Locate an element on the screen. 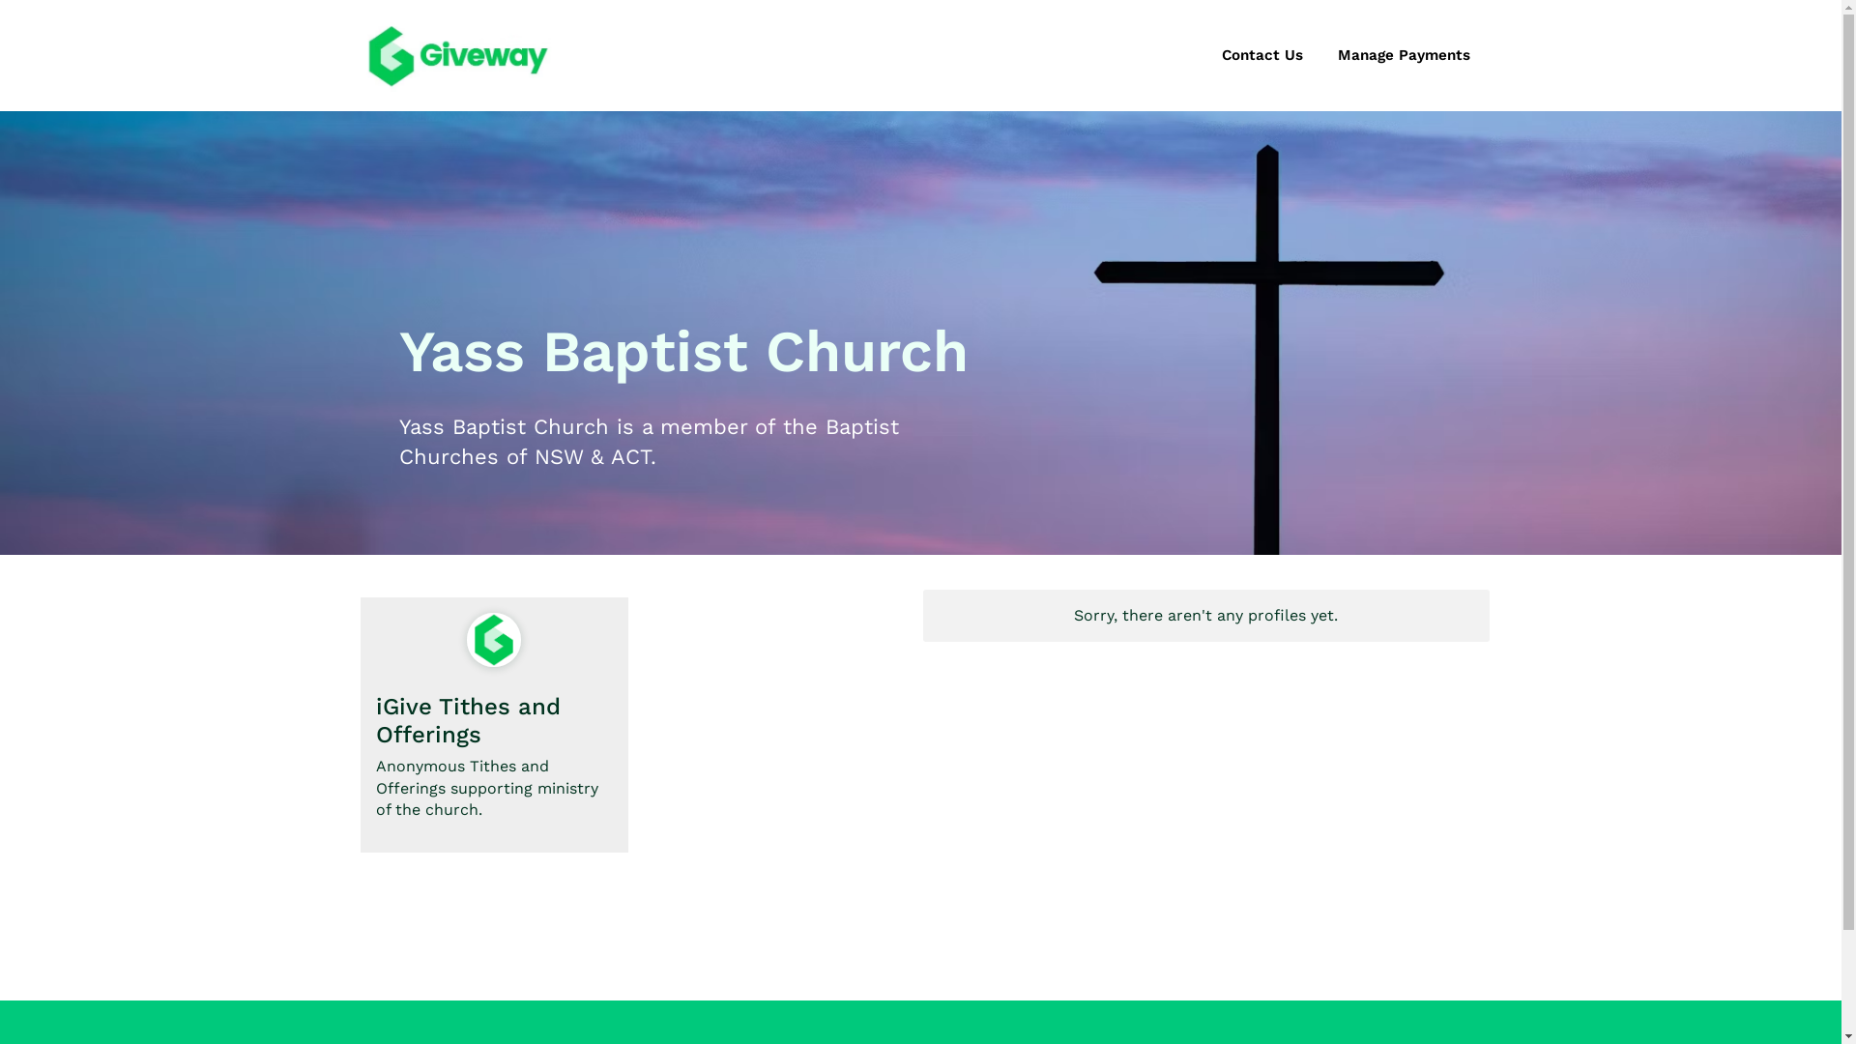  Manage Payments is located at coordinates (1404, 56).